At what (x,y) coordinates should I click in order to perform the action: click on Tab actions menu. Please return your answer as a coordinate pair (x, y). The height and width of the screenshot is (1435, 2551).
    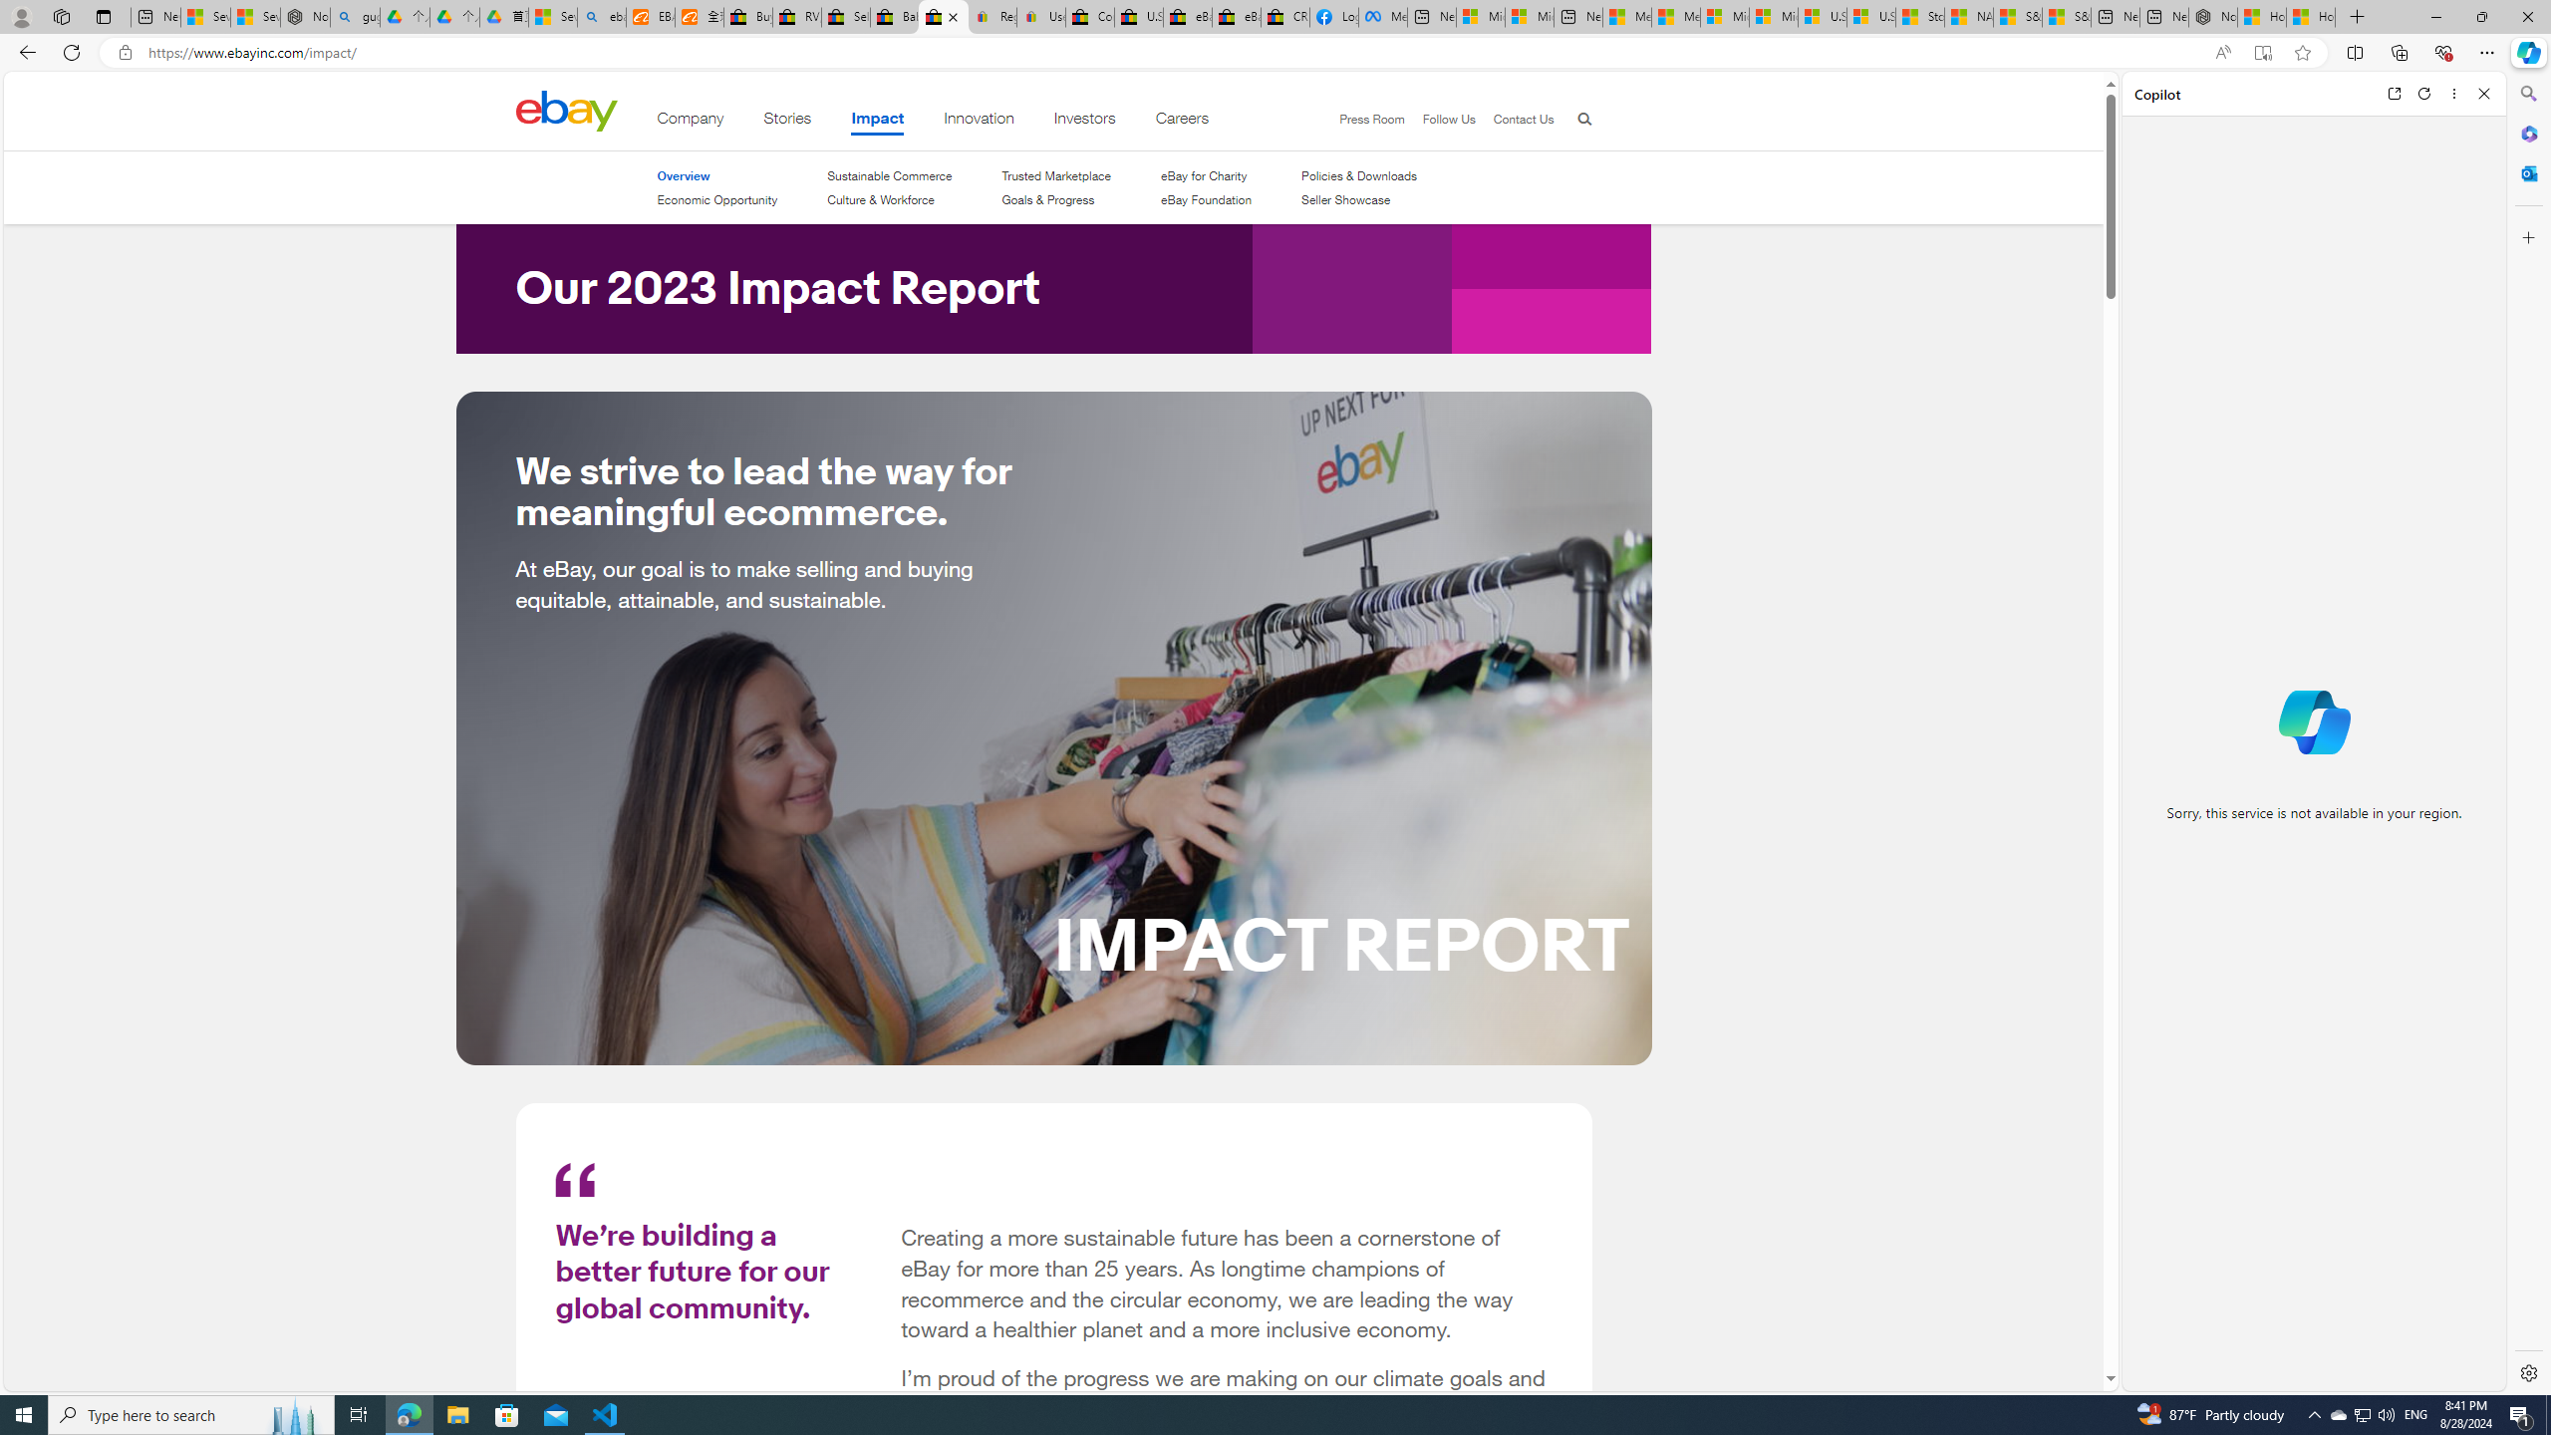
    Looking at the image, I should click on (104, 16).